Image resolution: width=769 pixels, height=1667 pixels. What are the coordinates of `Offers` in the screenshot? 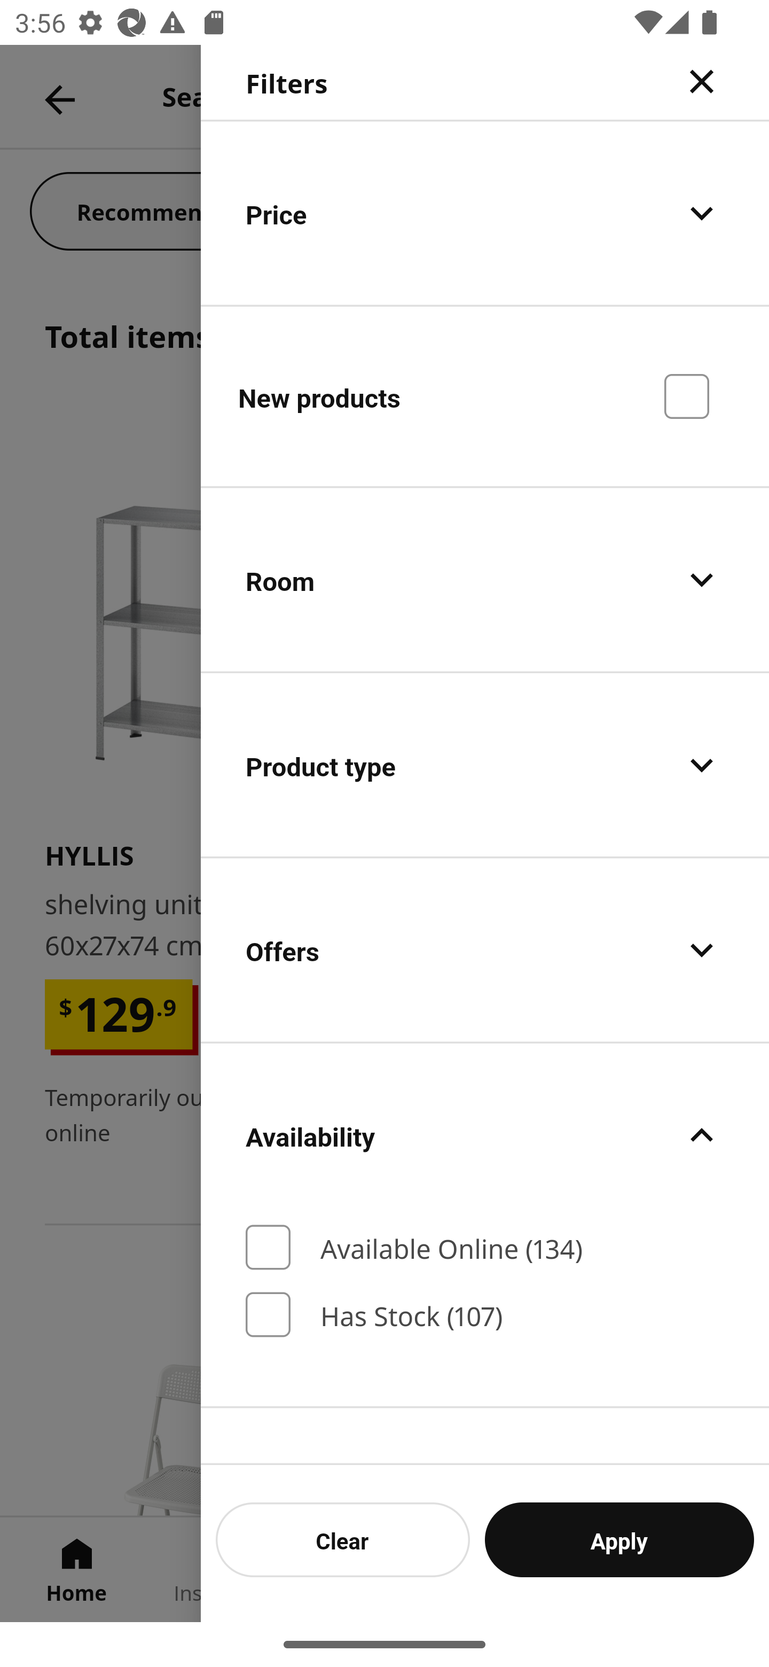 It's located at (485, 950).